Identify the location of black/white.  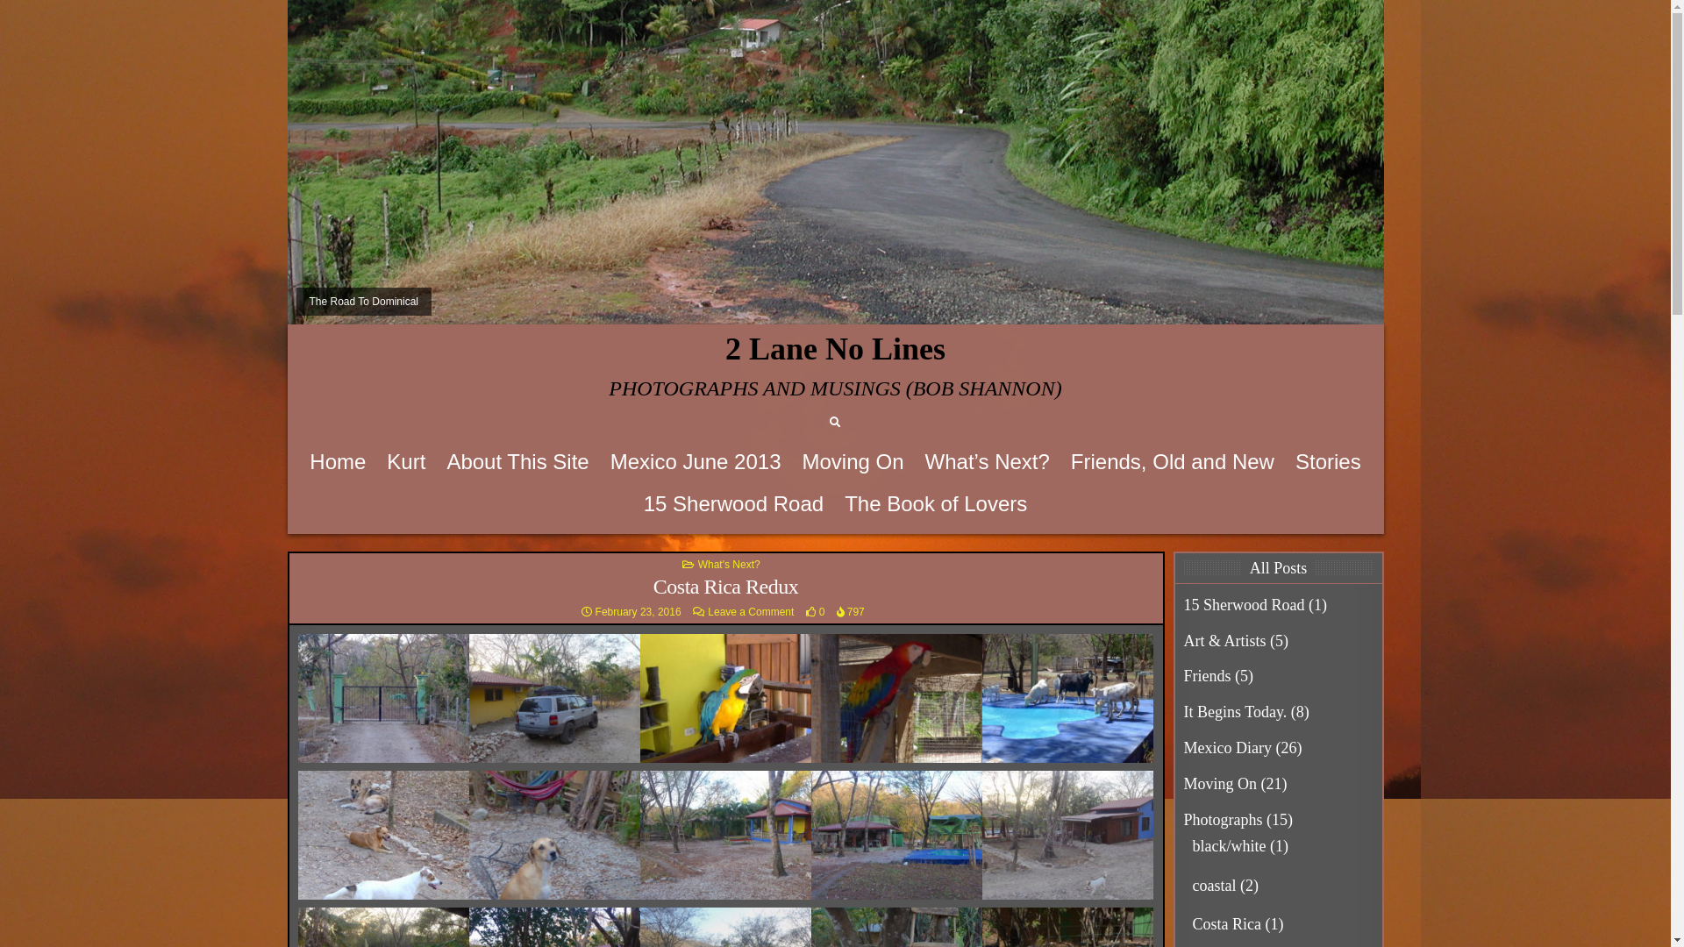
(1230, 846).